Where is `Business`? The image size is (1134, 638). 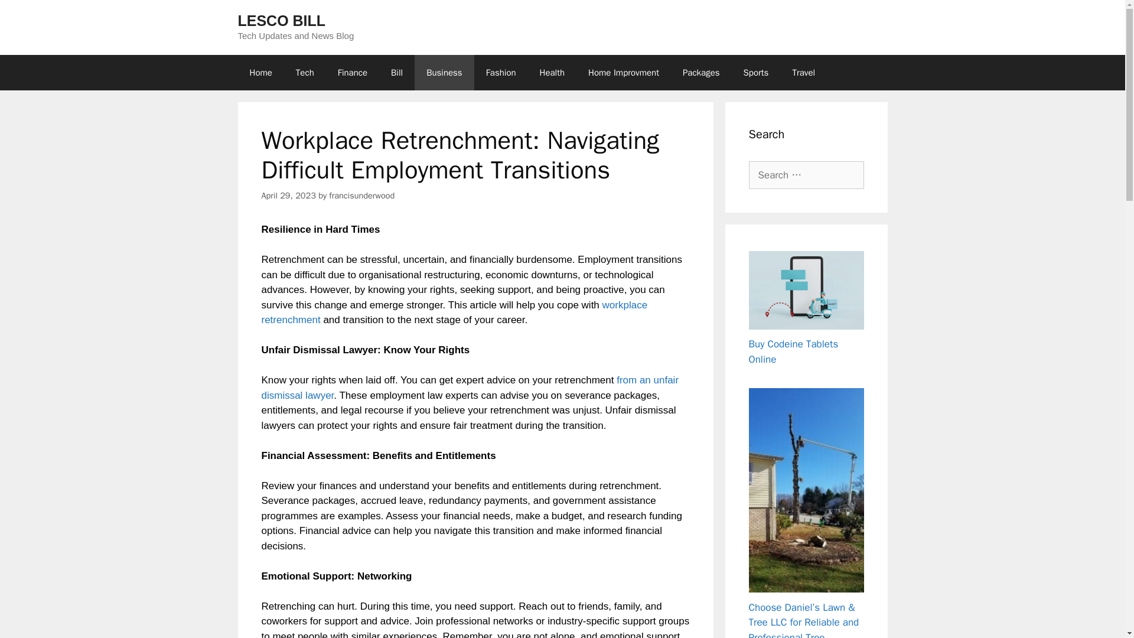 Business is located at coordinates (444, 72).